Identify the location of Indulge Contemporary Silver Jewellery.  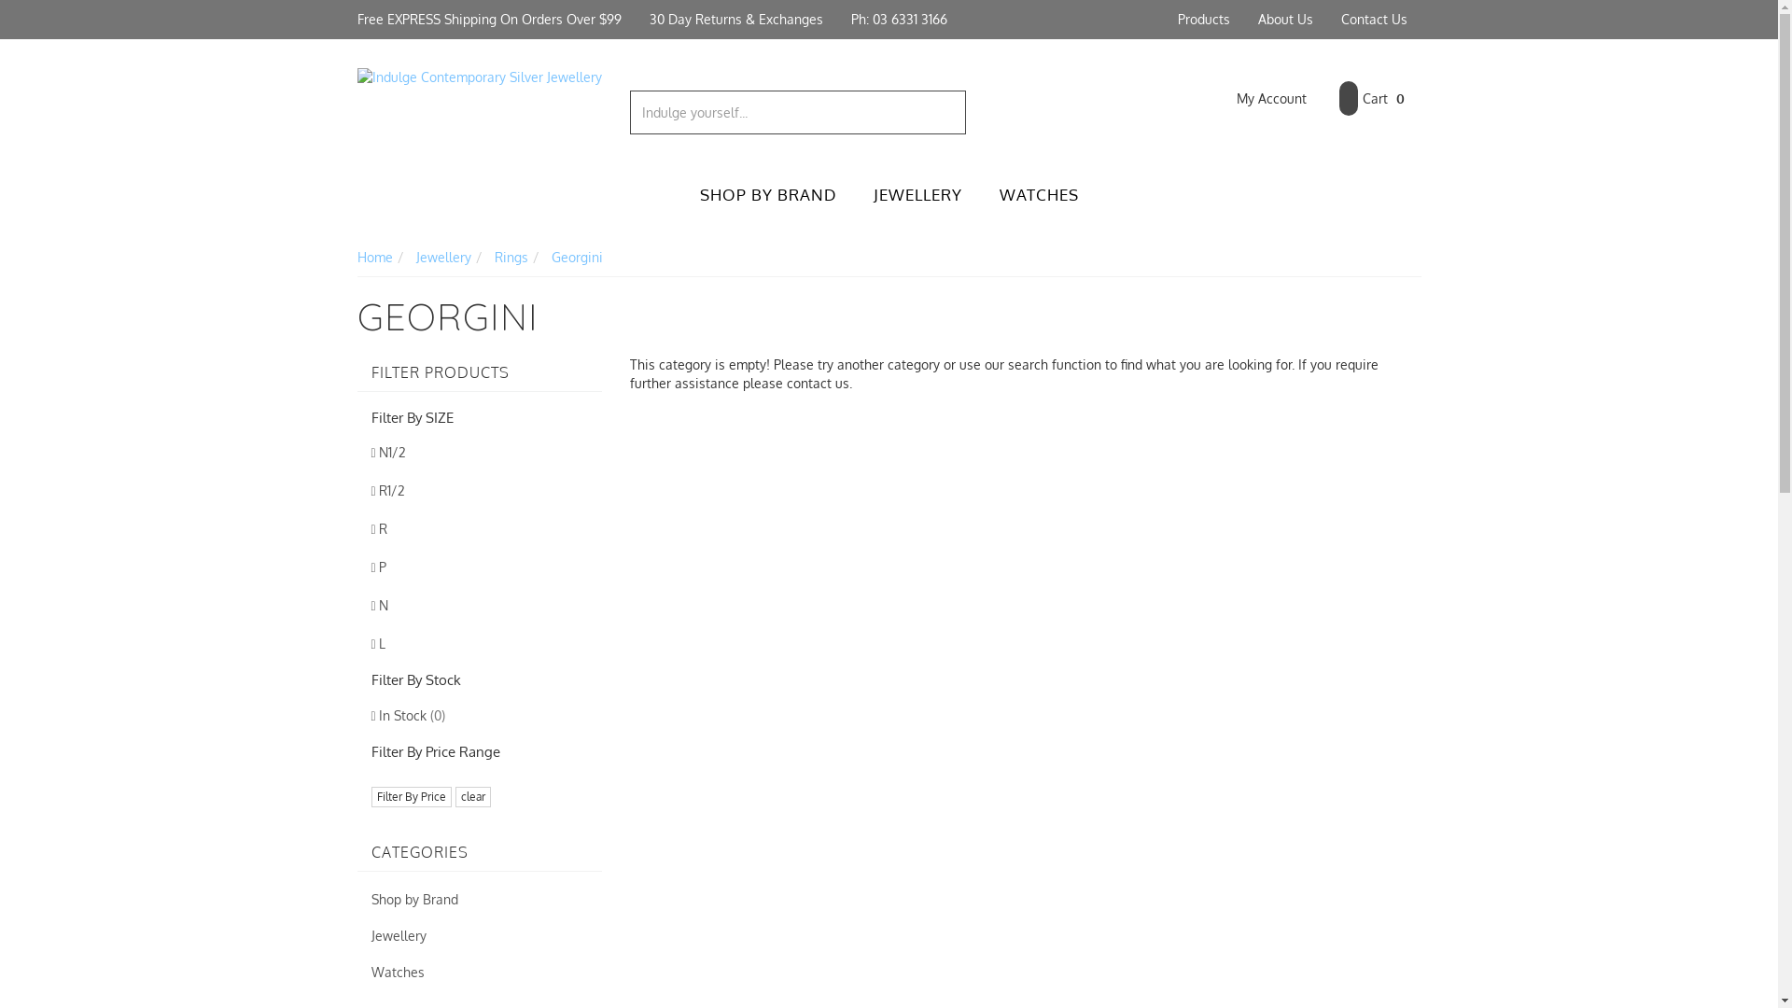
(480, 77).